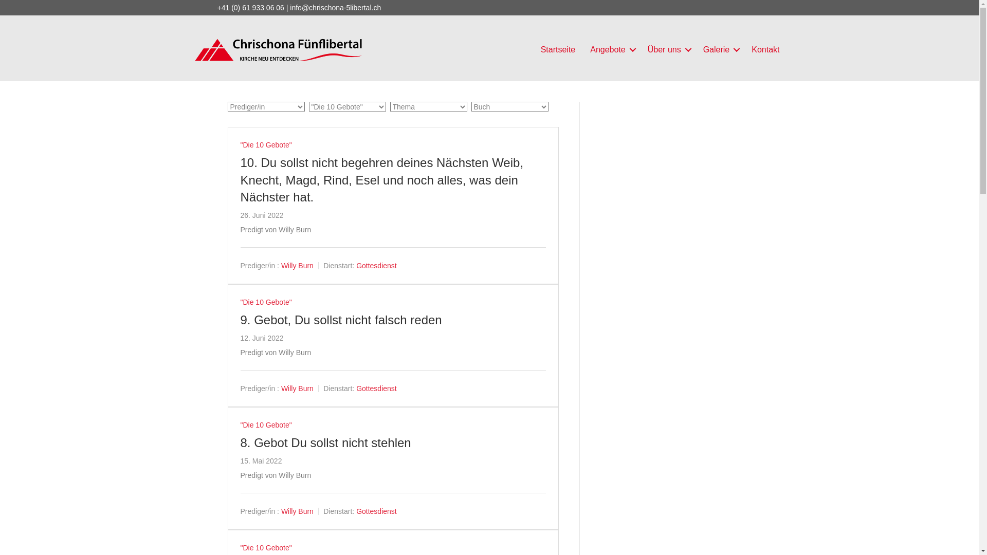 The image size is (987, 555). What do you see at coordinates (612, 49) in the screenshot?
I see `Angebote` at bounding box center [612, 49].